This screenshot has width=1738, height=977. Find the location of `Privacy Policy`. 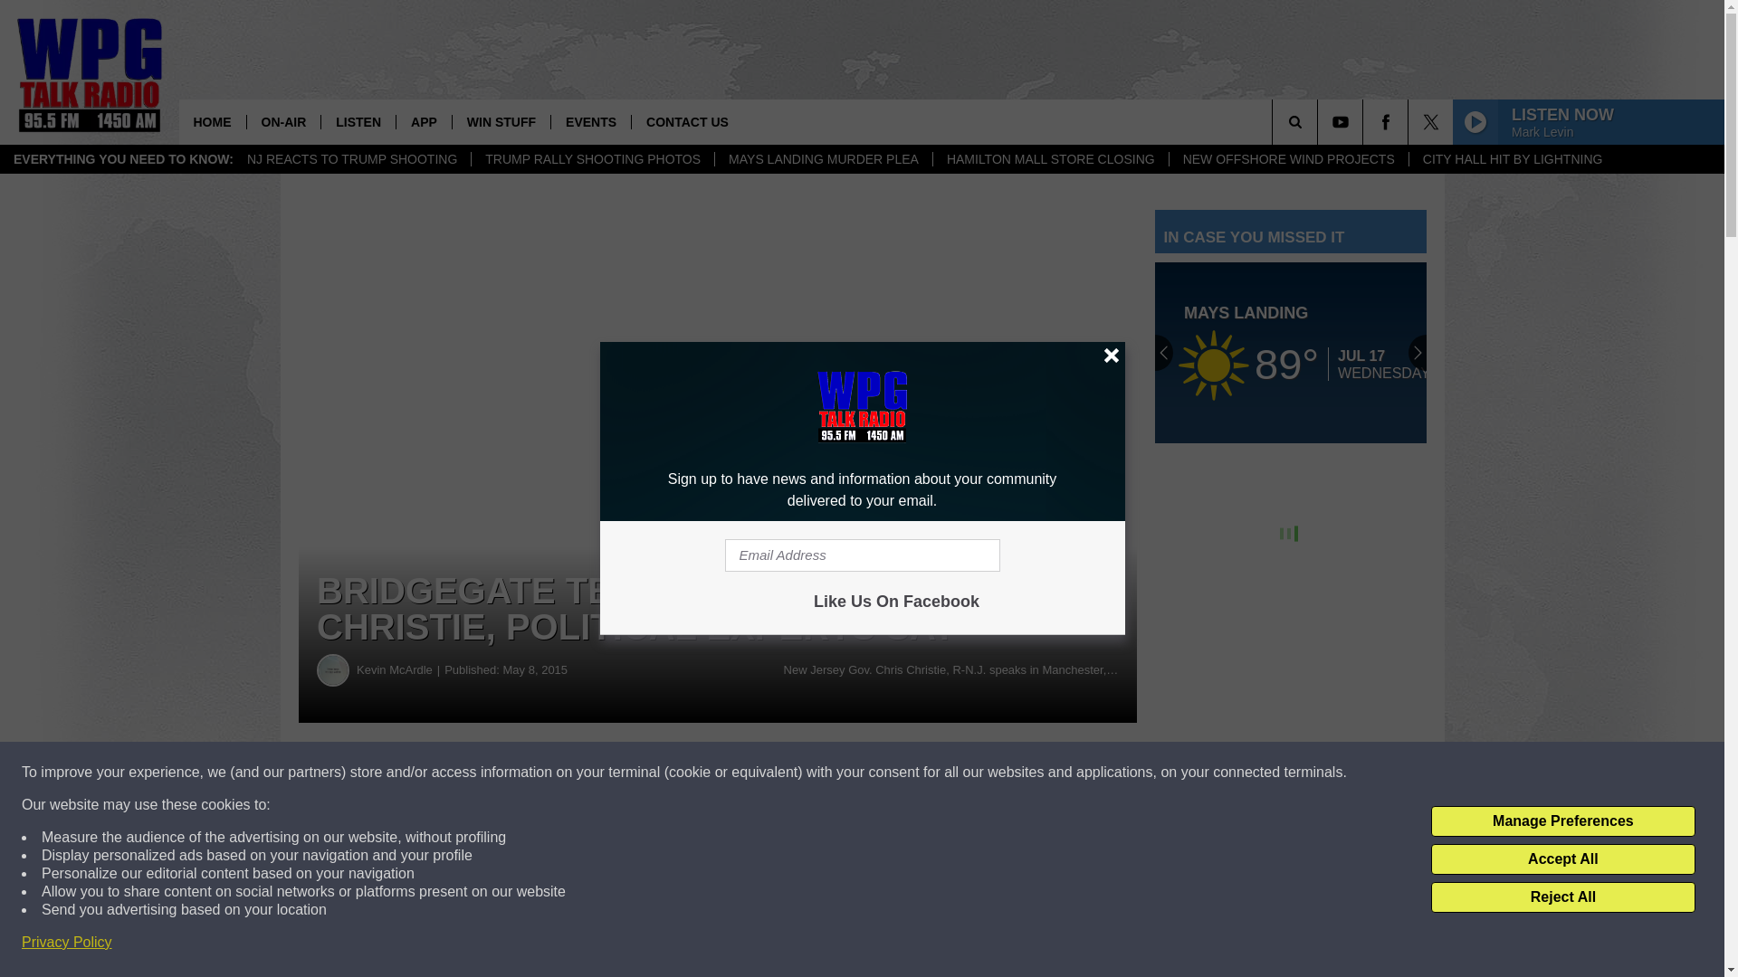

Privacy Policy is located at coordinates (67, 943).